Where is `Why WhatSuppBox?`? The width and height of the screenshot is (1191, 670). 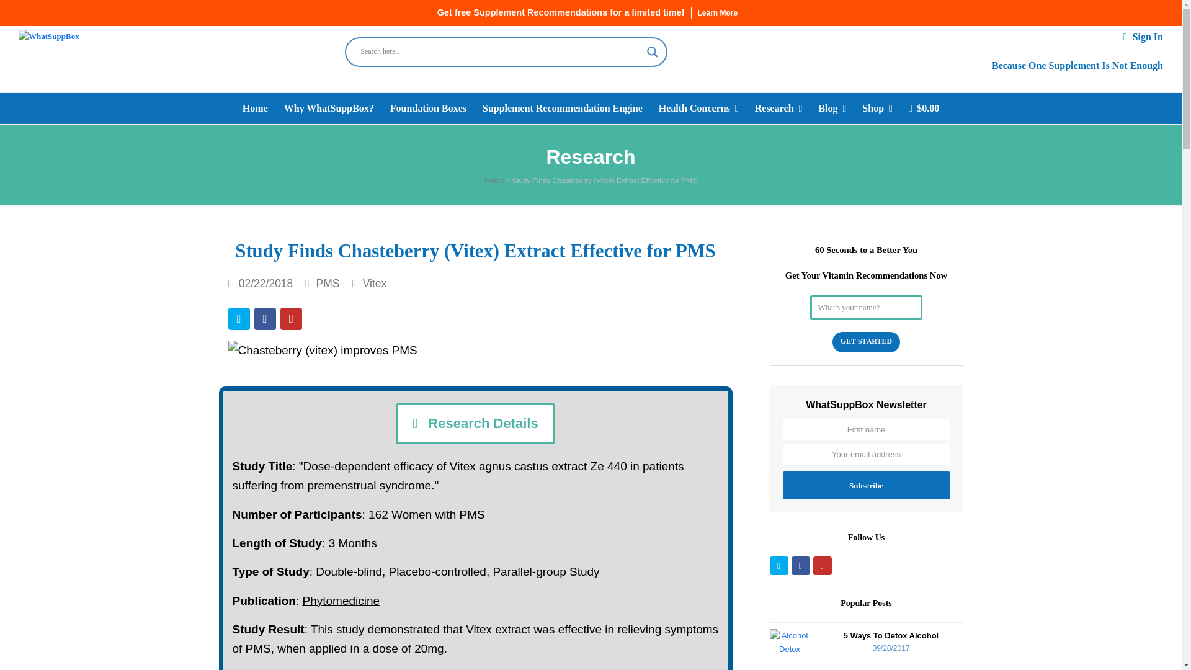 Why WhatSuppBox? is located at coordinates (329, 108).